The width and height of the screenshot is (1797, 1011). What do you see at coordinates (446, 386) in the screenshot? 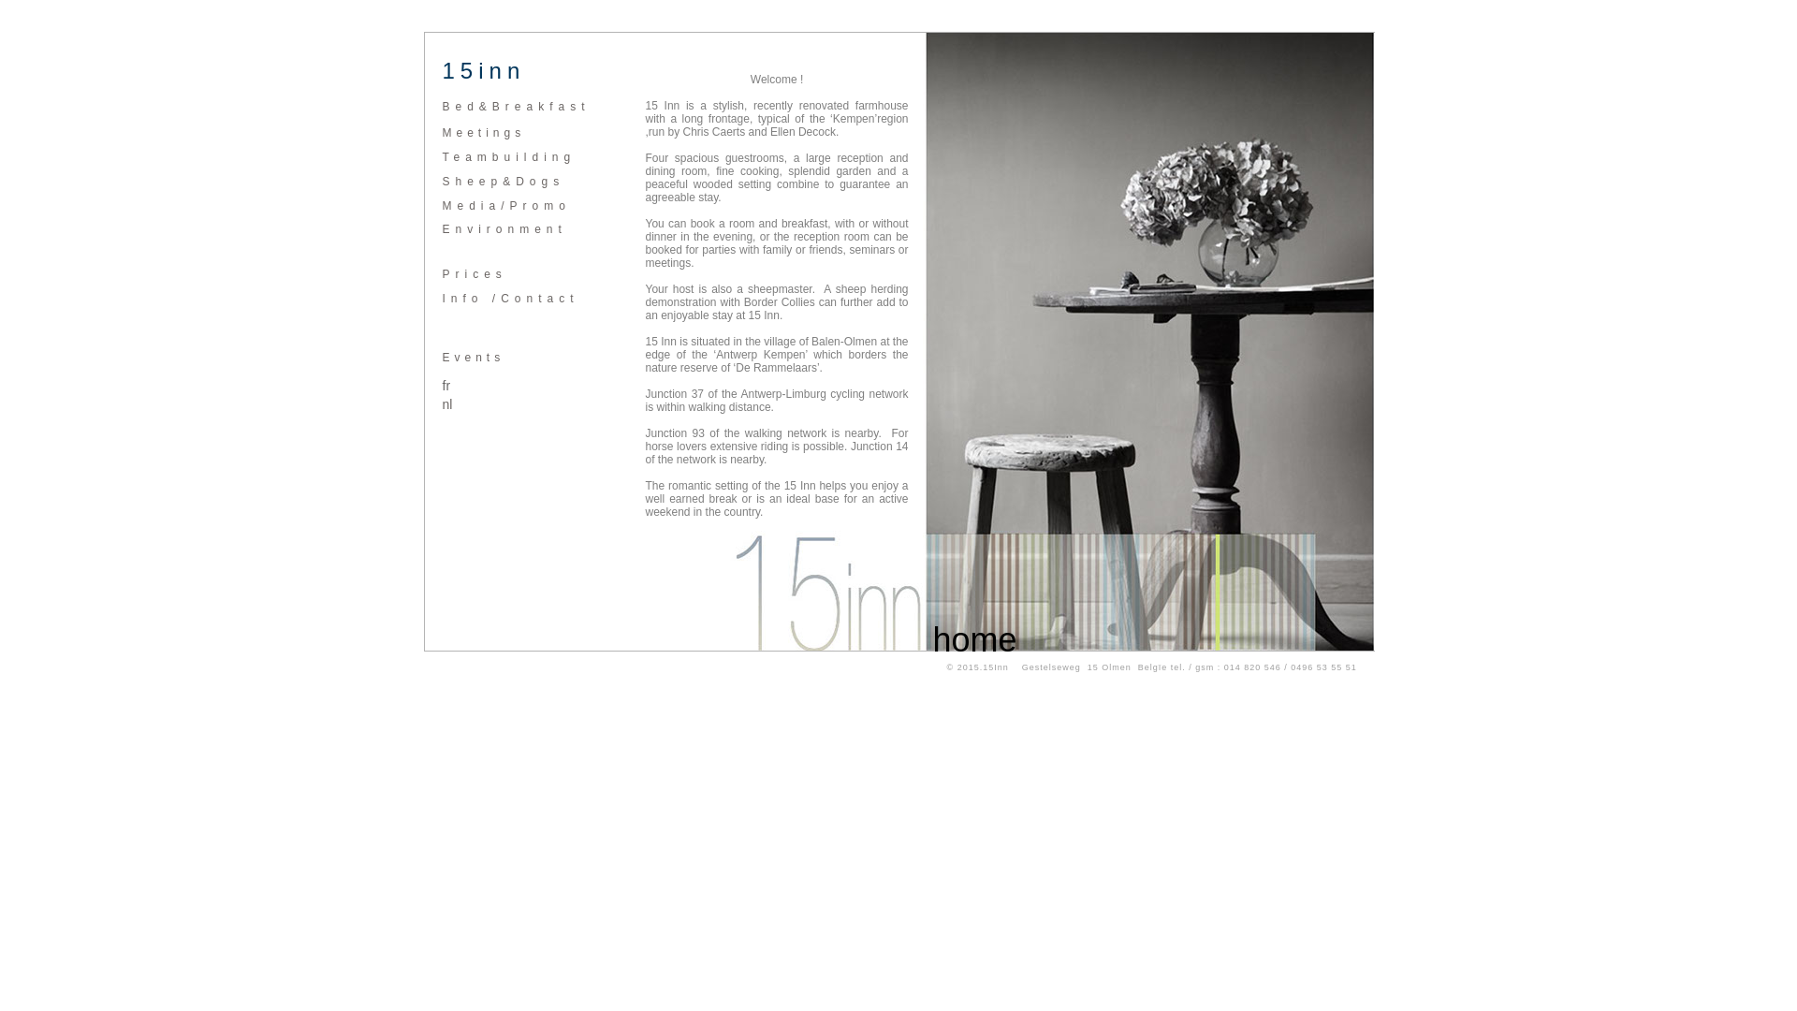
I see `fr` at bounding box center [446, 386].